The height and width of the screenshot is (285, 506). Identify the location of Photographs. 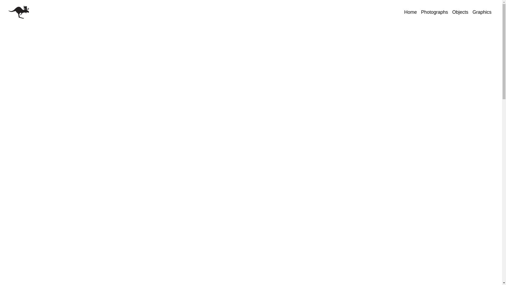
(435, 12).